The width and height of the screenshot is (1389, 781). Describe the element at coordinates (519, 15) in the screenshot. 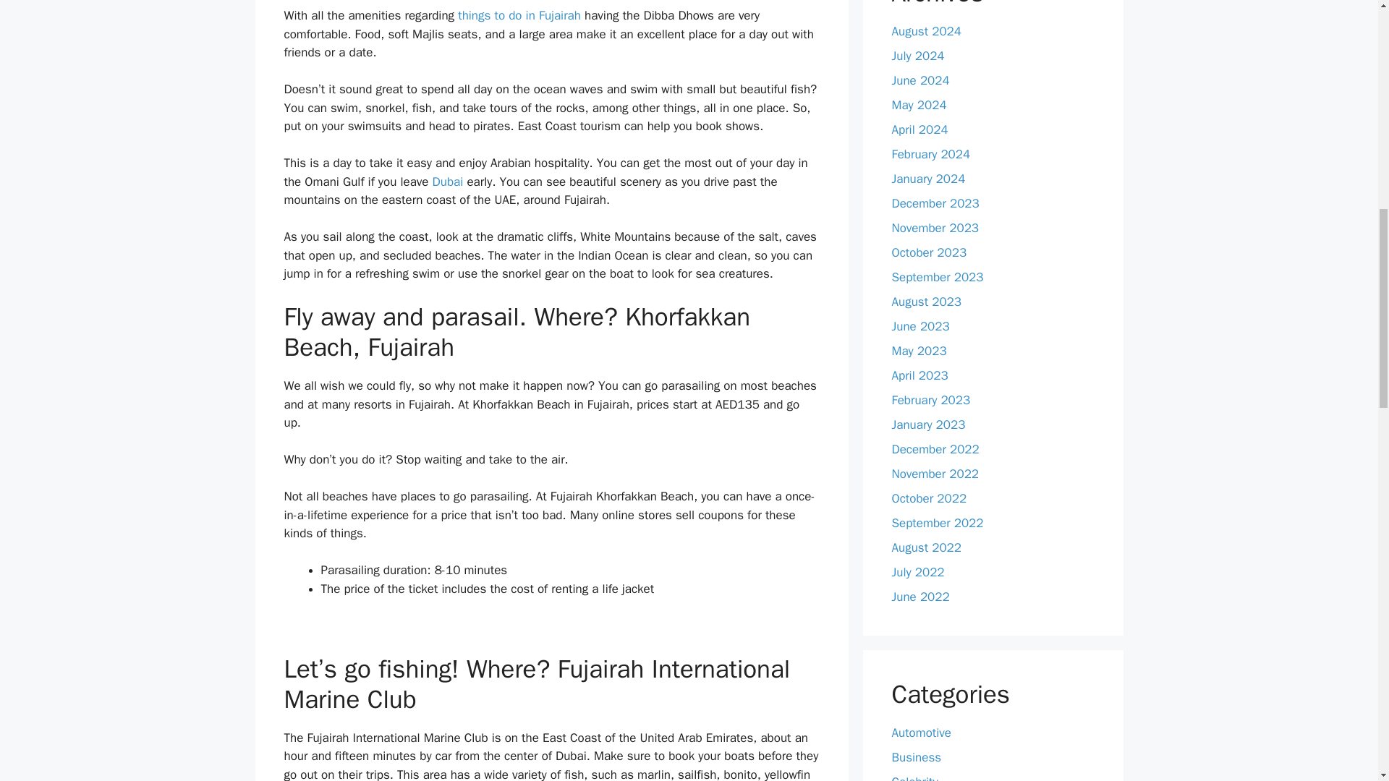

I see `things to do in Fujairah` at that location.